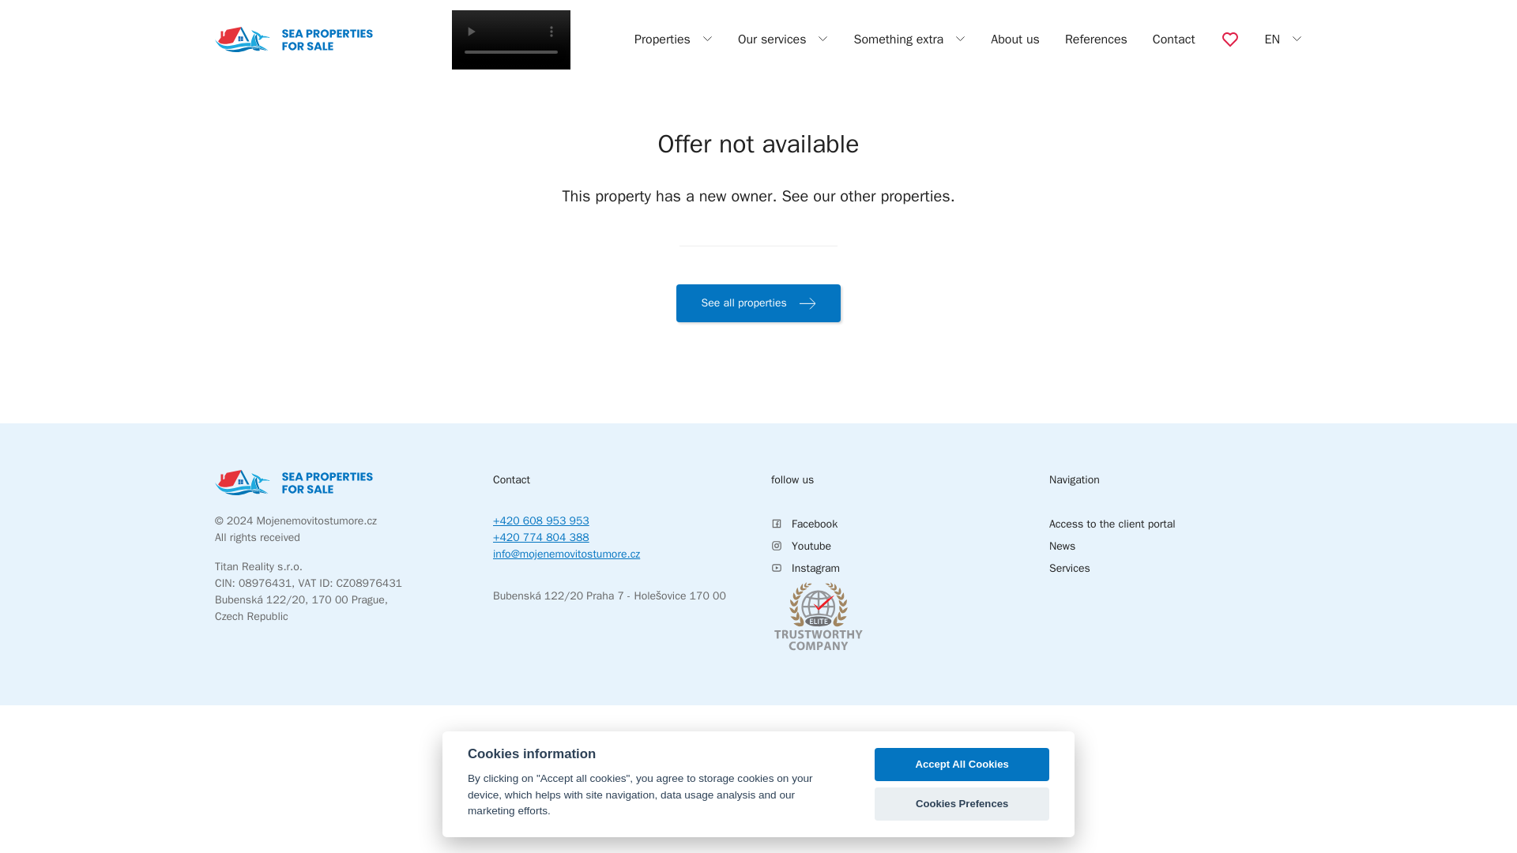  What do you see at coordinates (1095, 39) in the screenshot?
I see `References` at bounding box center [1095, 39].